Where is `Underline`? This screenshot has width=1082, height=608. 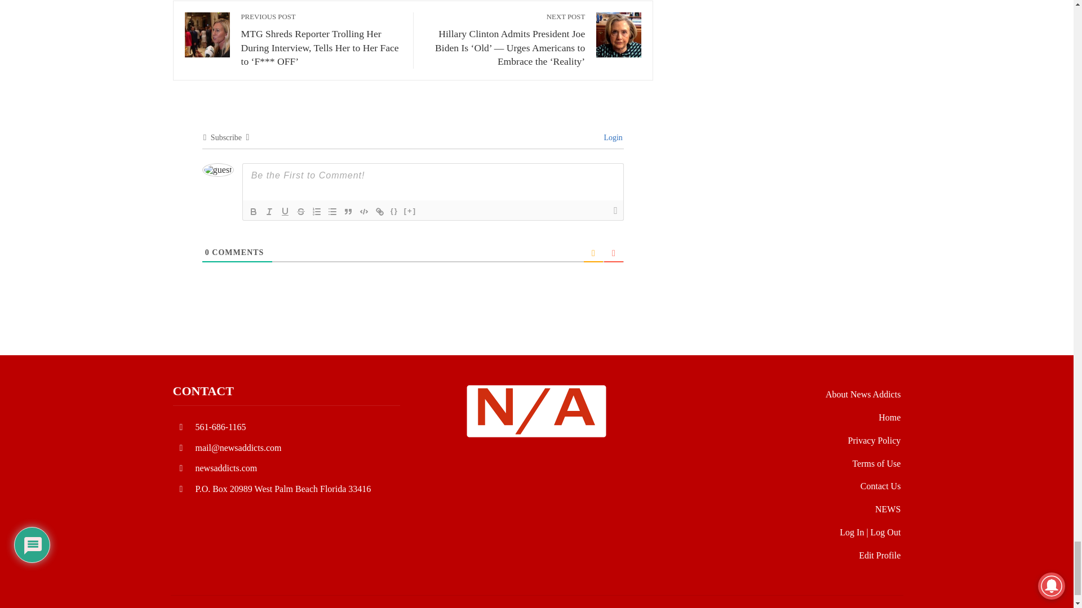 Underline is located at coordinates (285, 211).